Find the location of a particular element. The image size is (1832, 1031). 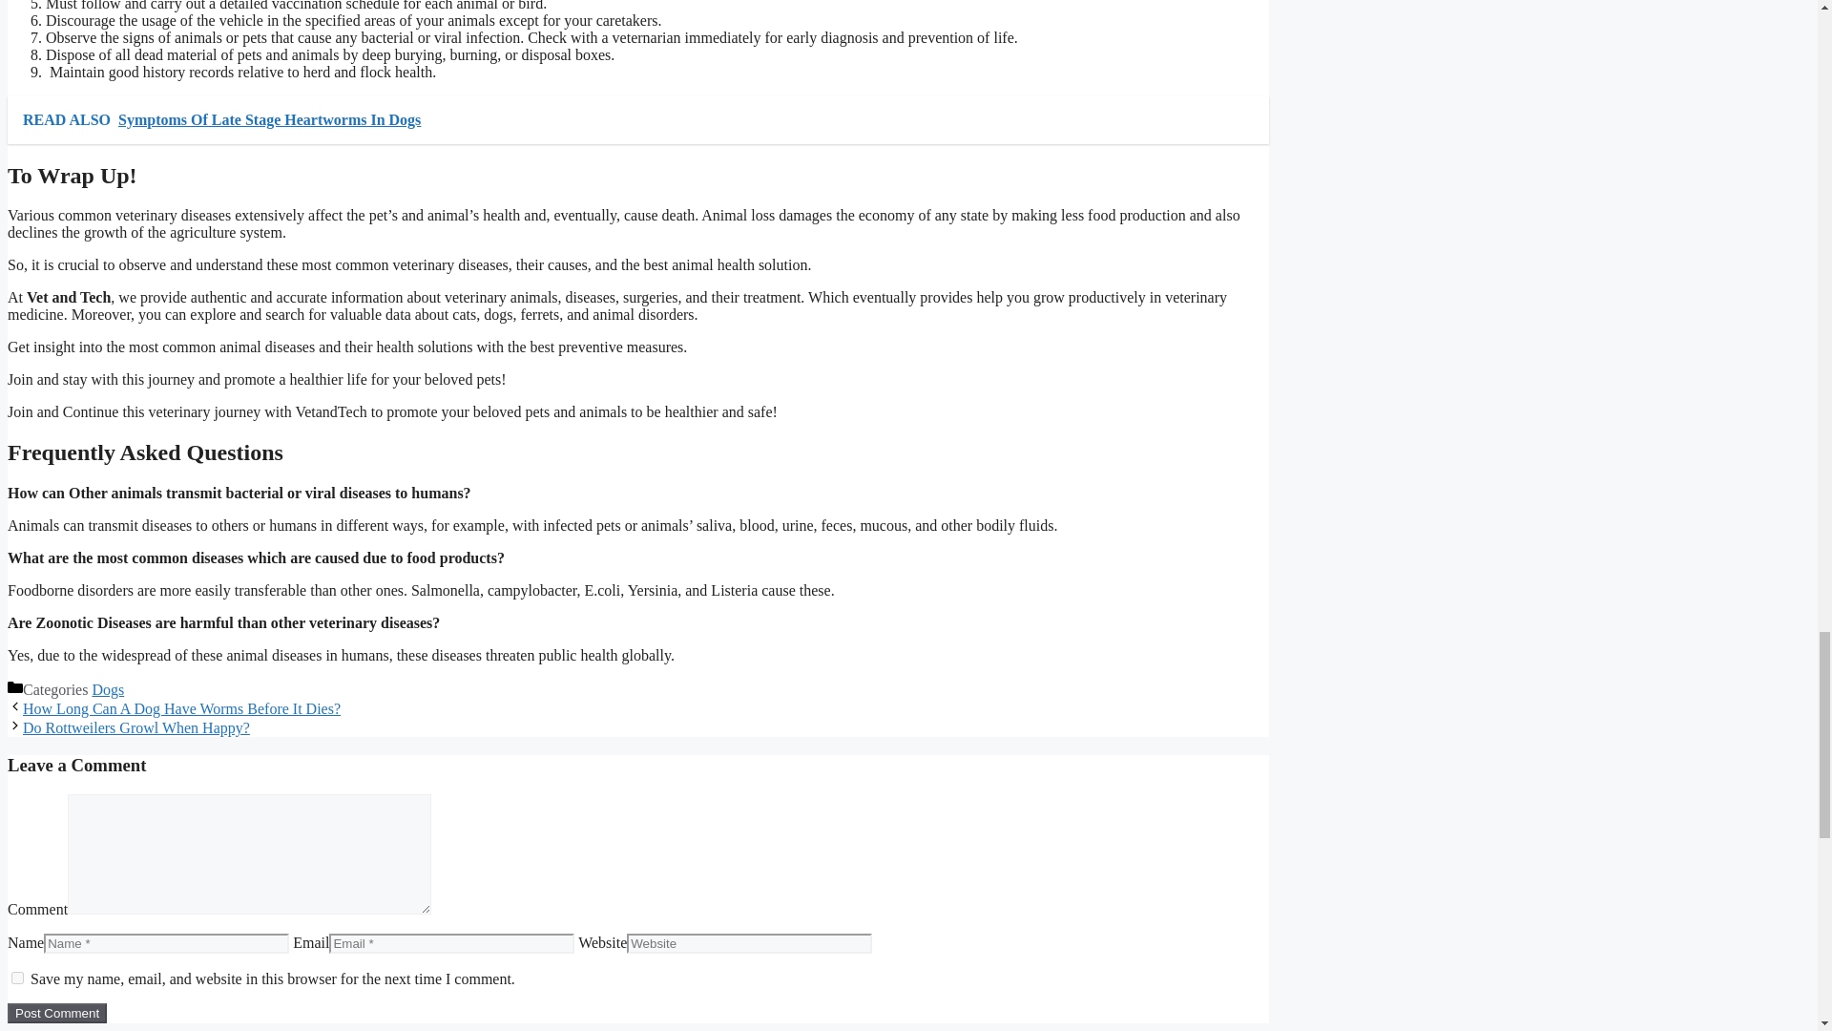

READ ALSO  Symptoms Of Late Stage Heartworms In Dogs is located at coordinates (637, 120).